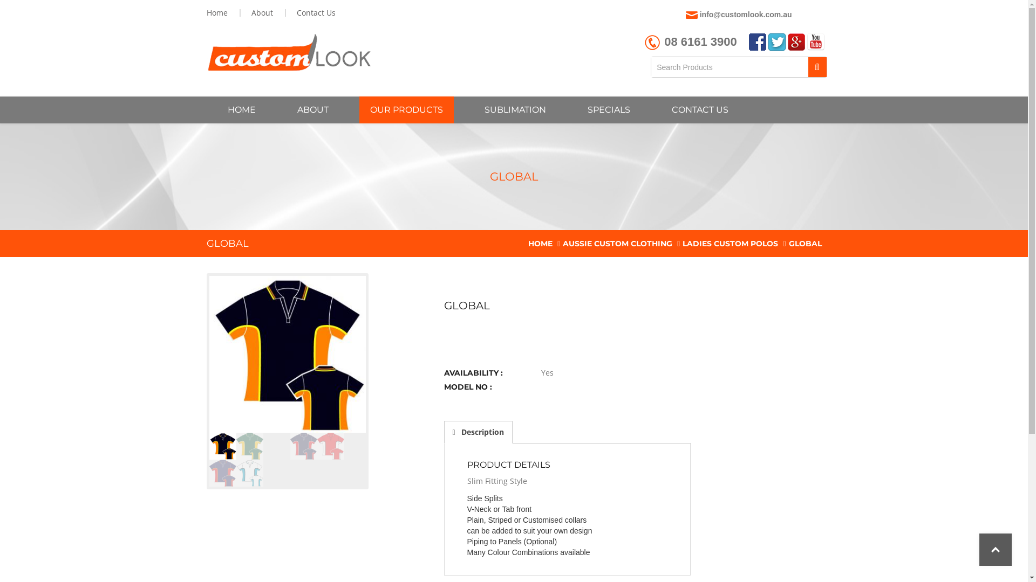  What do you see at coordinates (541, 244) in the screenshot?
I see `HOME` at bounding box center [541, 244].